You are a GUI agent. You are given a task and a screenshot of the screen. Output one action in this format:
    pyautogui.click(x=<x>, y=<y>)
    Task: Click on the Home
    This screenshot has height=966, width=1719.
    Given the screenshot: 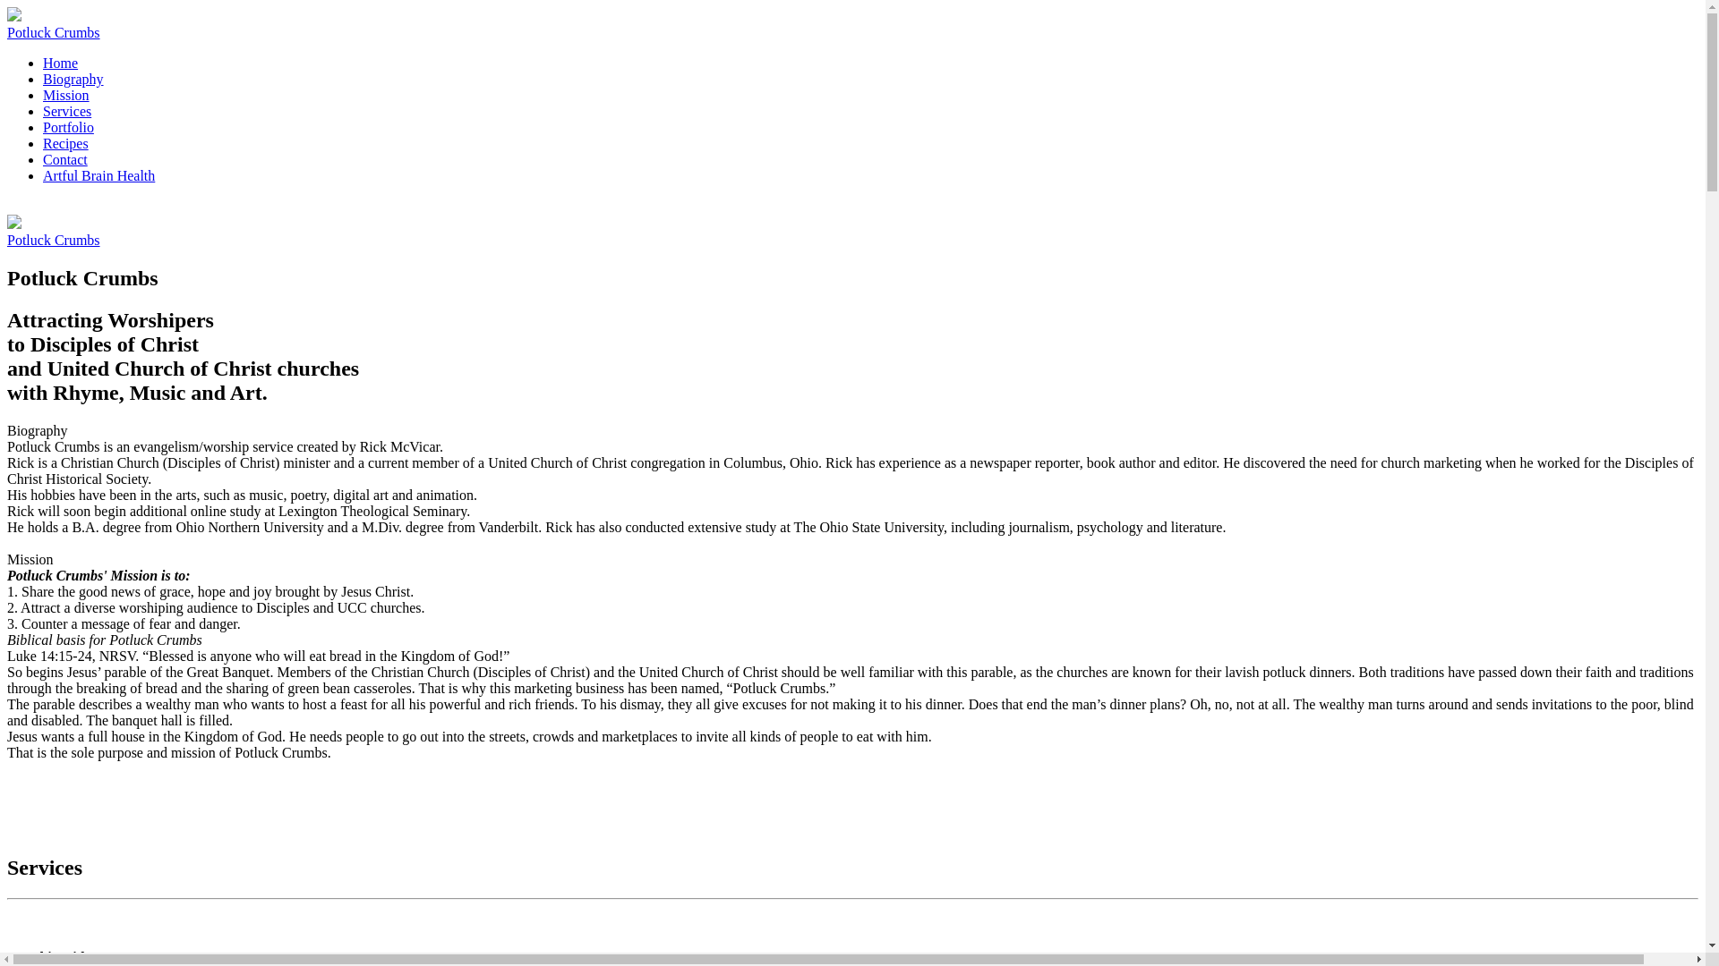 What is the action you would take?
    pyautogui.click(x=60, y=63)
    